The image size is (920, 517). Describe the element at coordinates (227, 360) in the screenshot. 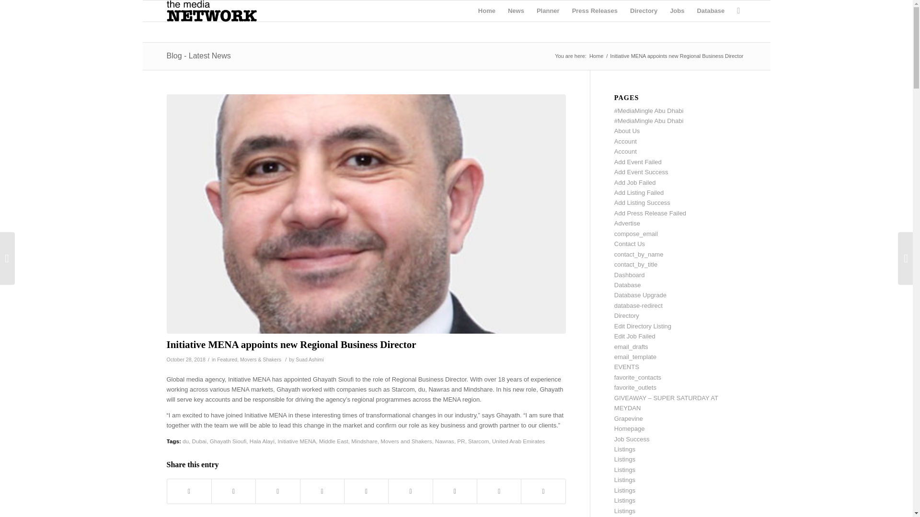

I see `Featured` at that location.